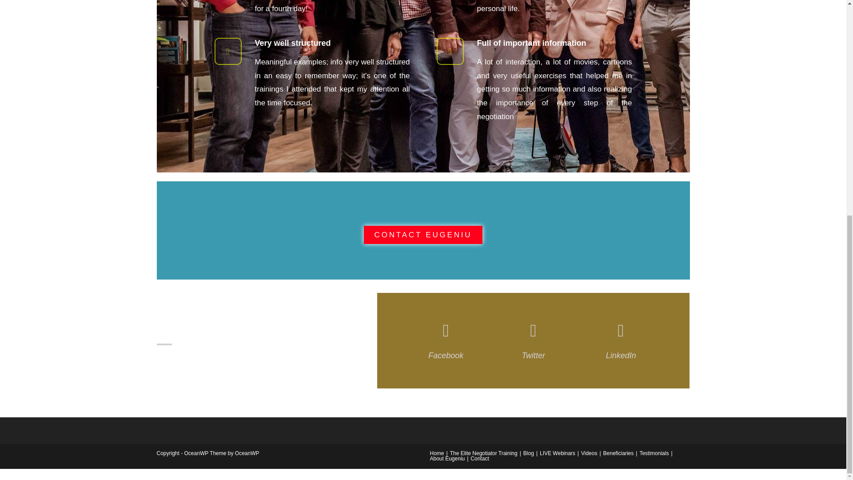 The height and width of the screenshot is (480, 853). Describe the element at coordinates (484, 453) in the screenshot. I see `The Elite Negotiator Training` at that location.